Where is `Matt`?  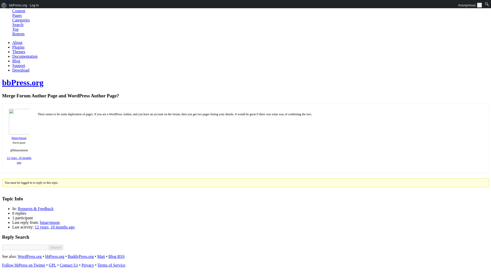 Matt is located at coordinates (101, 256).